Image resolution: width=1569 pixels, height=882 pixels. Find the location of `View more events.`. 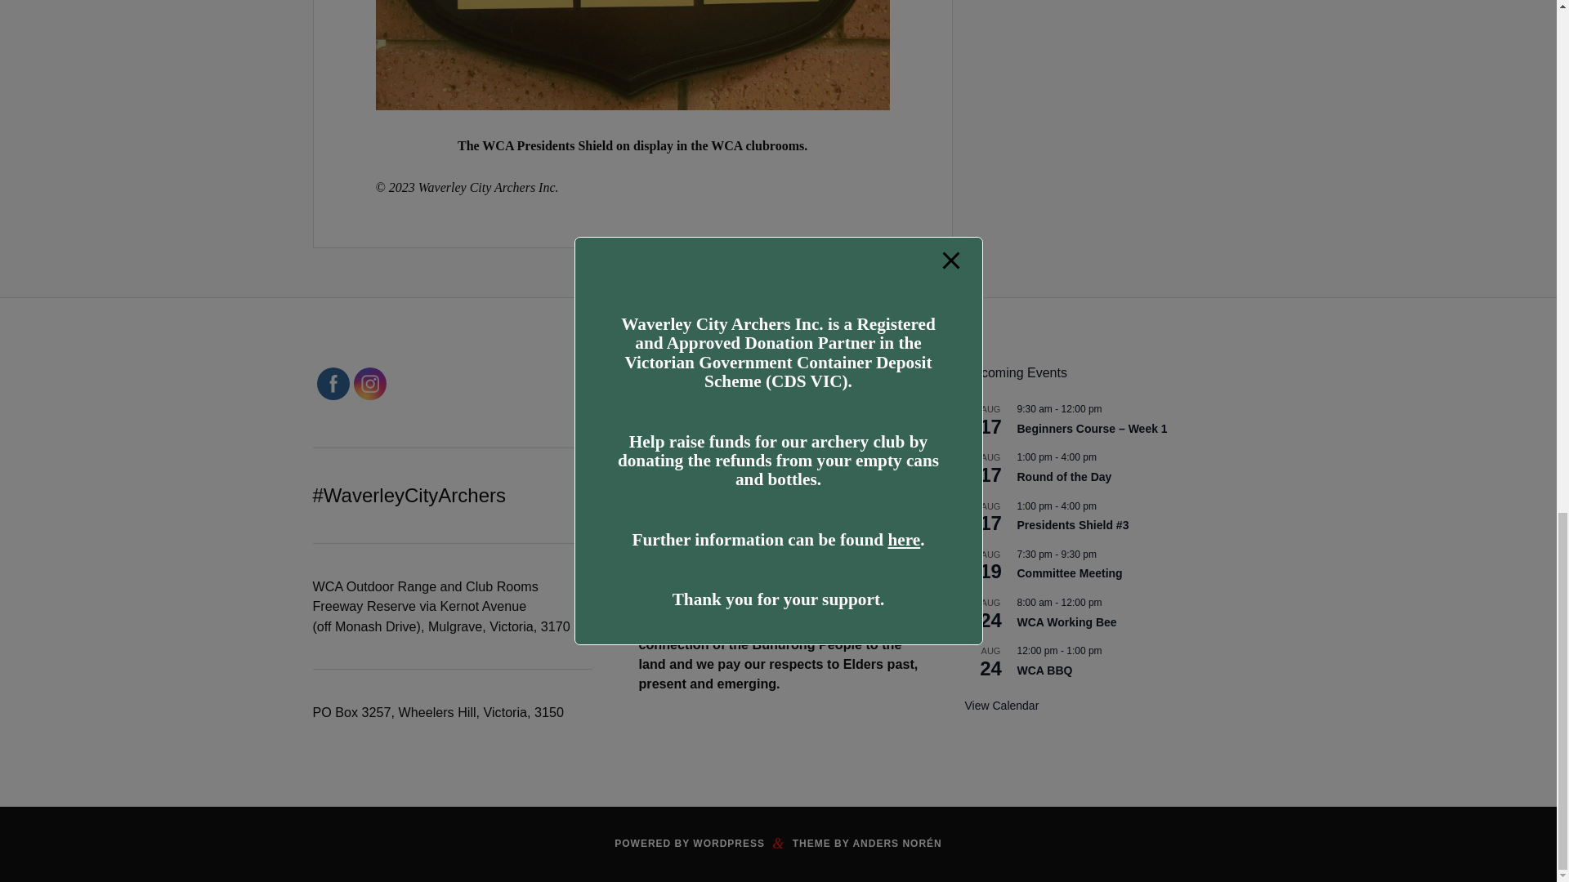

View more events. is located at coordinates (1002, 706).